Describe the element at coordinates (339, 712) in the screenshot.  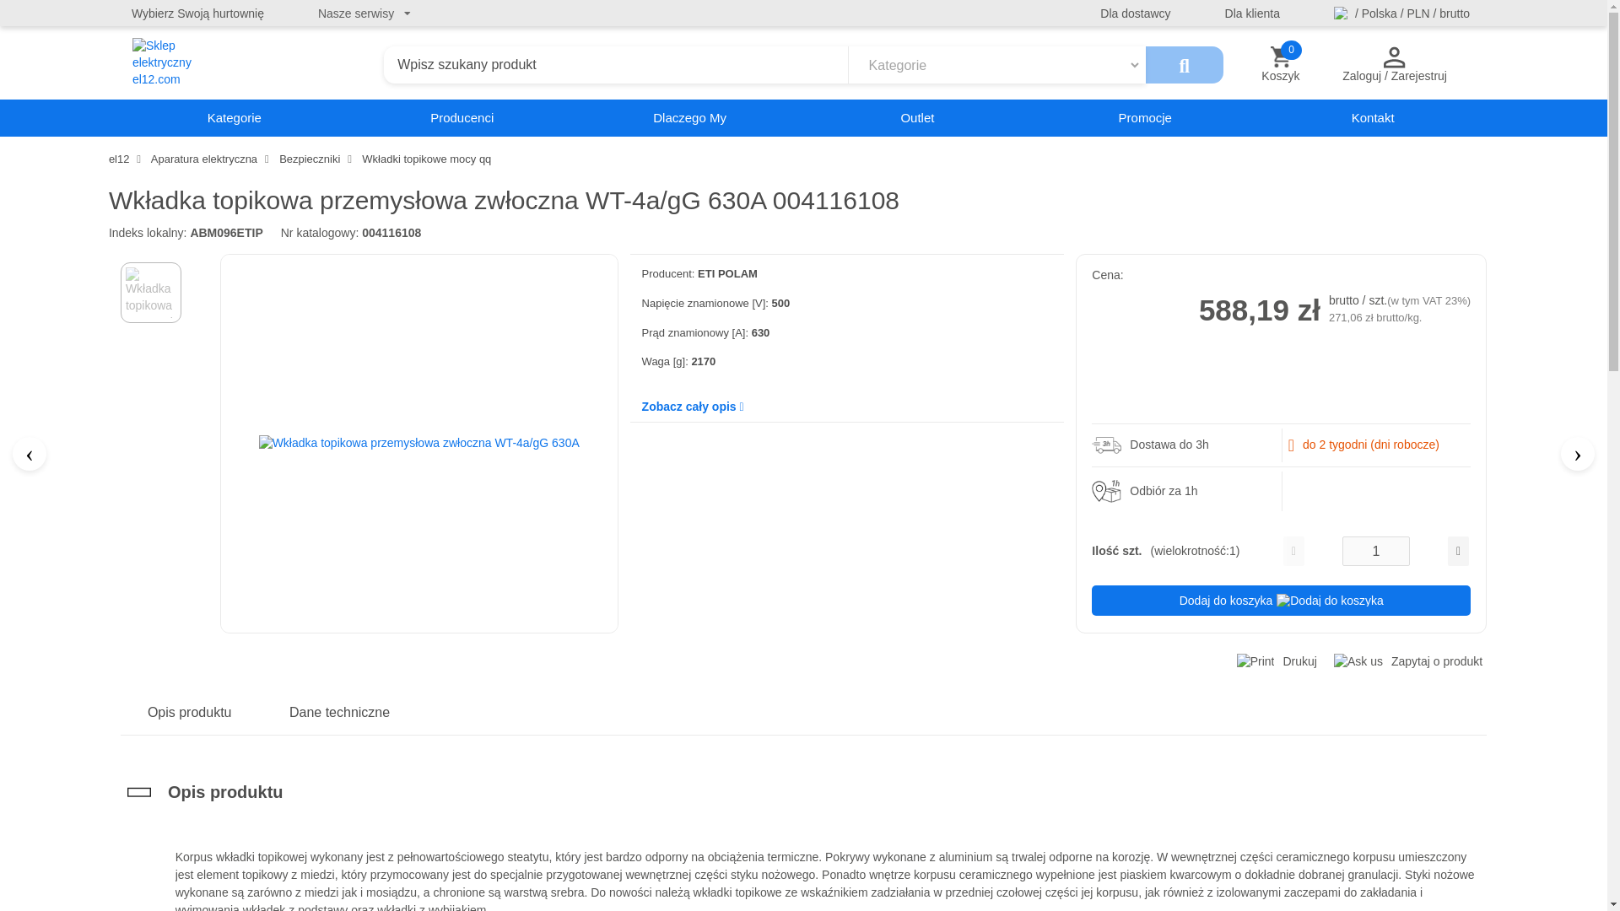
I see `Dane techniczne` at that location.